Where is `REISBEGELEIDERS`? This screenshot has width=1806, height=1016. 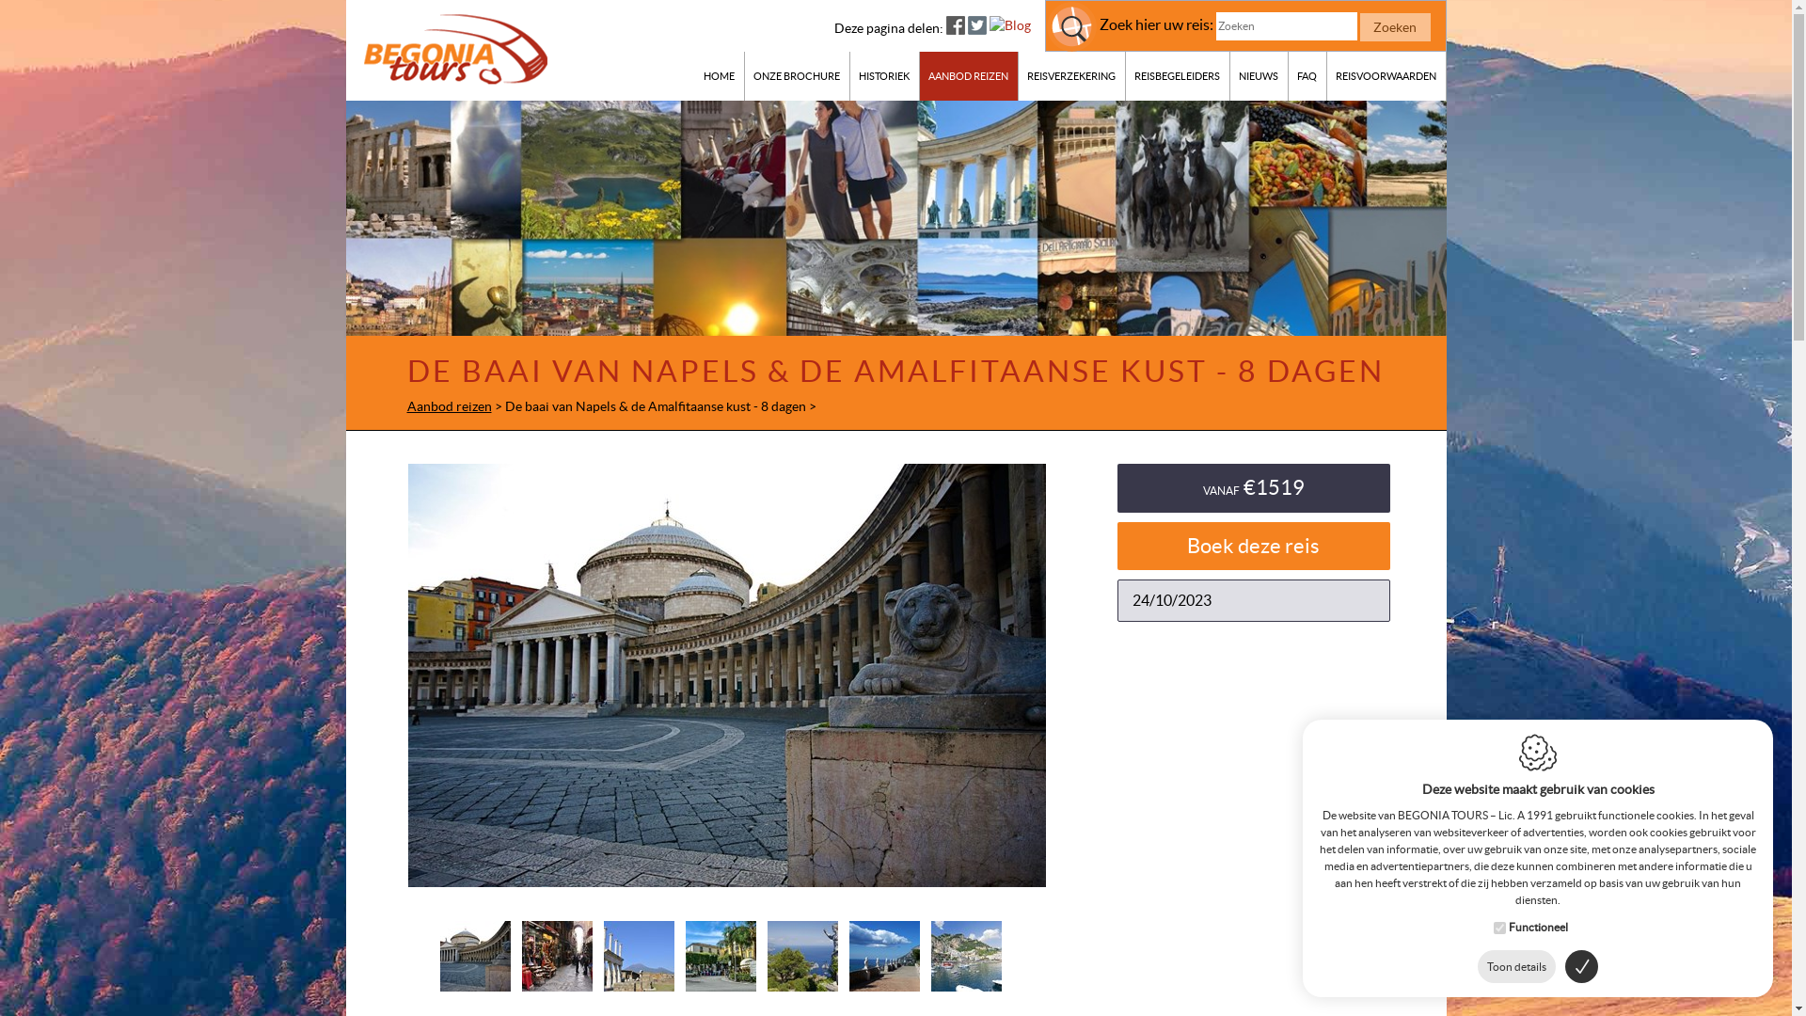 REISBEGELEIDERS is located at coordinates (1178, 76).